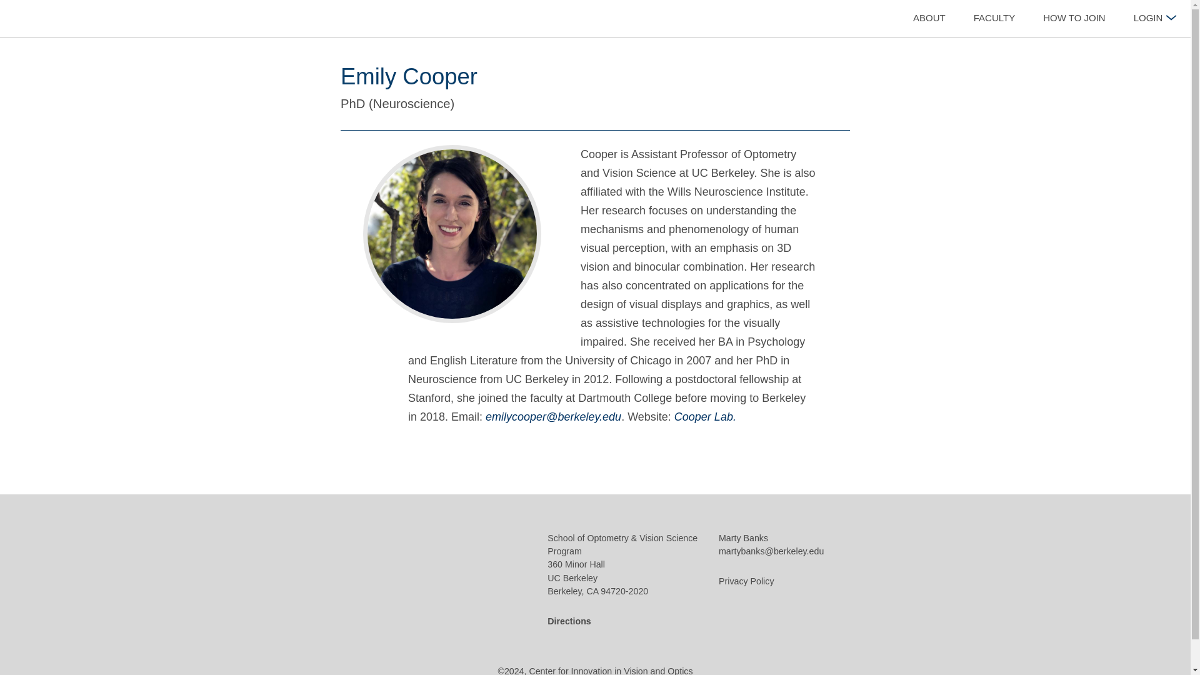  I want to click on HOW TO JOIN, so click(1074, 19).